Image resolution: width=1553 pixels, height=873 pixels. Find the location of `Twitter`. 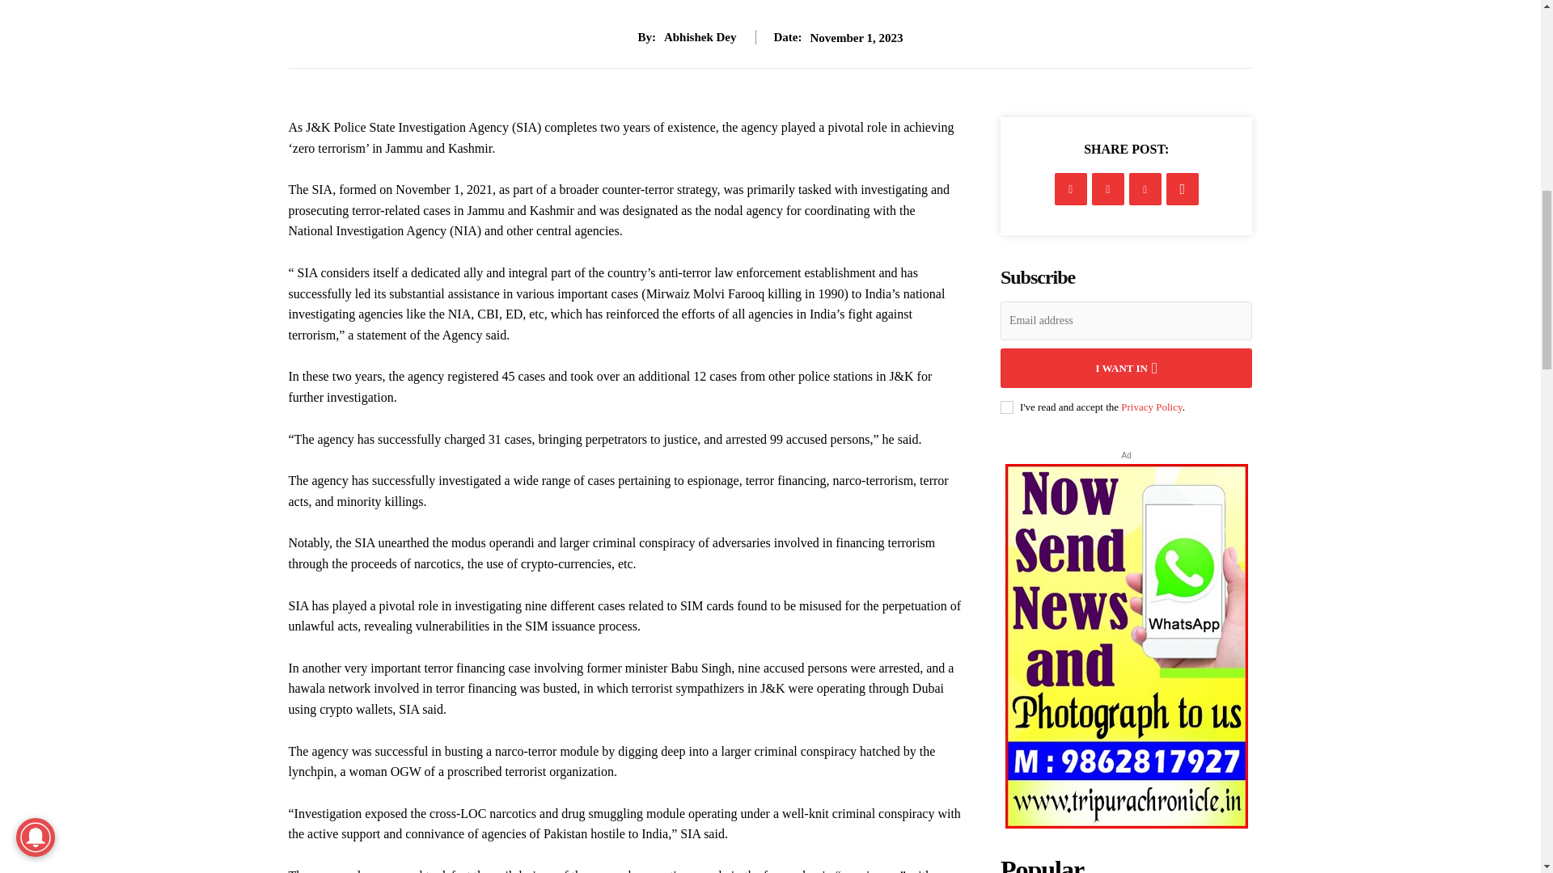

Twitter is located at coordinates (1108, 188).